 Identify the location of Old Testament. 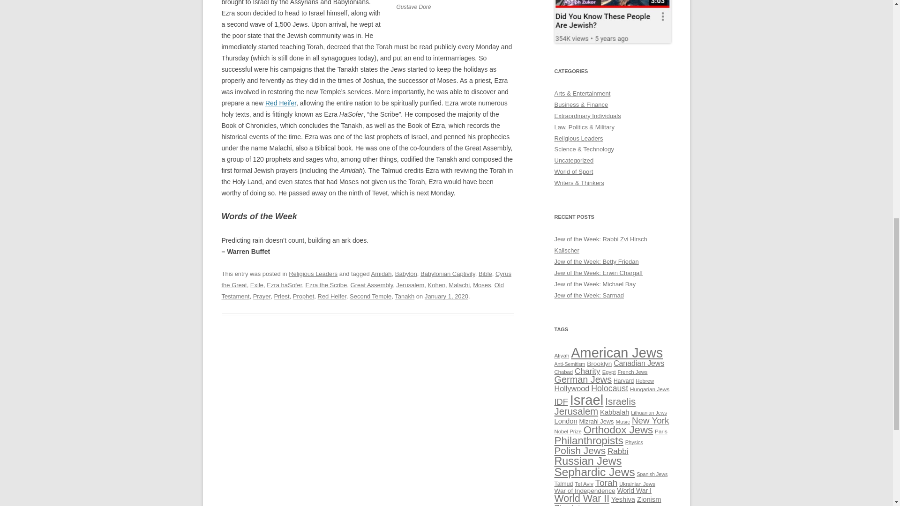
(362, 290).